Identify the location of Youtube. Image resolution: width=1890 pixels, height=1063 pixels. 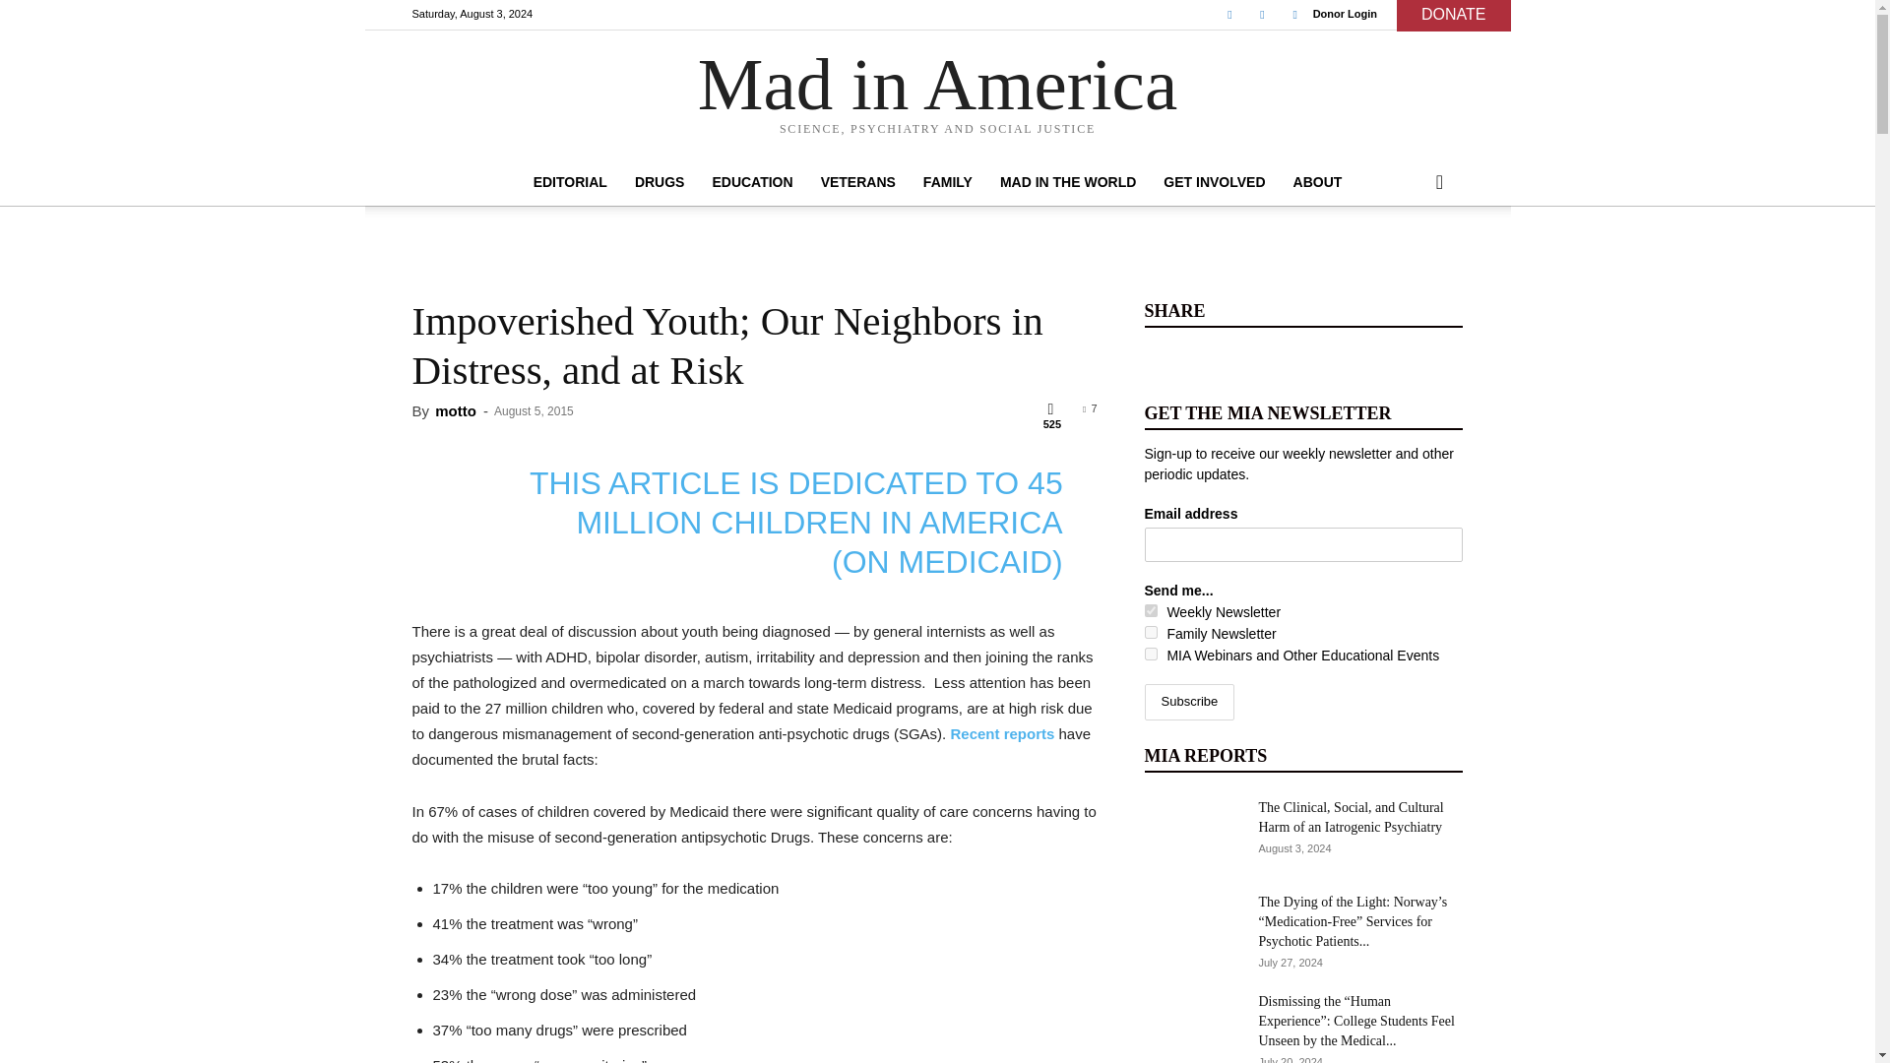
(1295, 14).